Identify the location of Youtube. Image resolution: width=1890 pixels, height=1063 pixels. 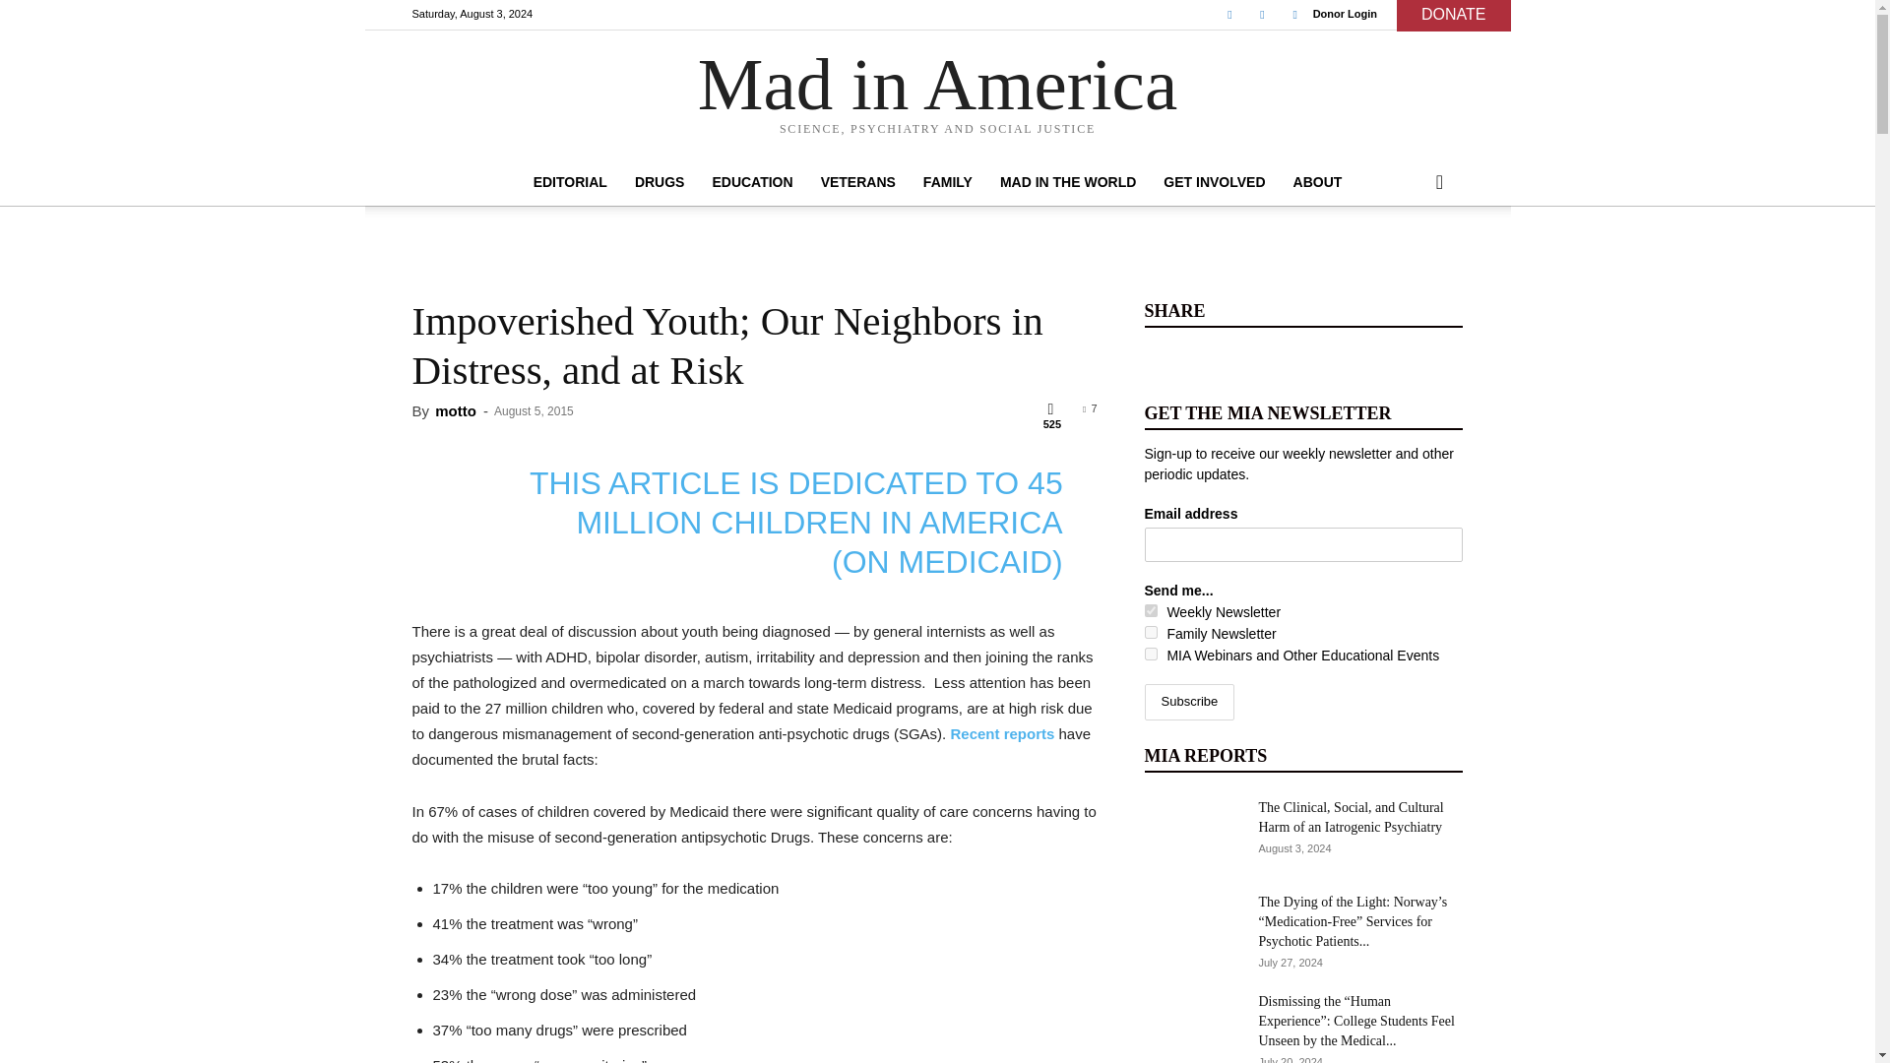
(1295, 14).